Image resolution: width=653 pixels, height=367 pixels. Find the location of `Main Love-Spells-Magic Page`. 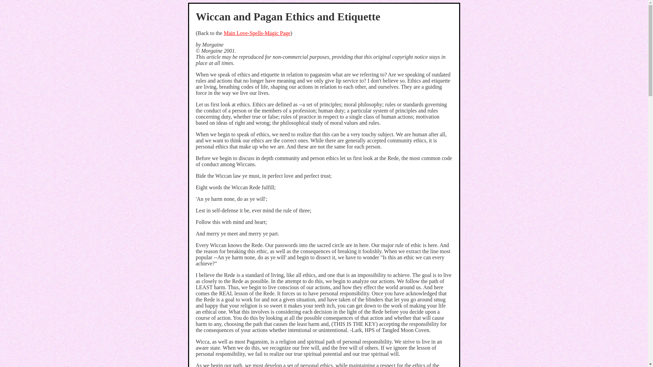

Main Love-Spells-Magic Page is located at coordinates (257, 33).